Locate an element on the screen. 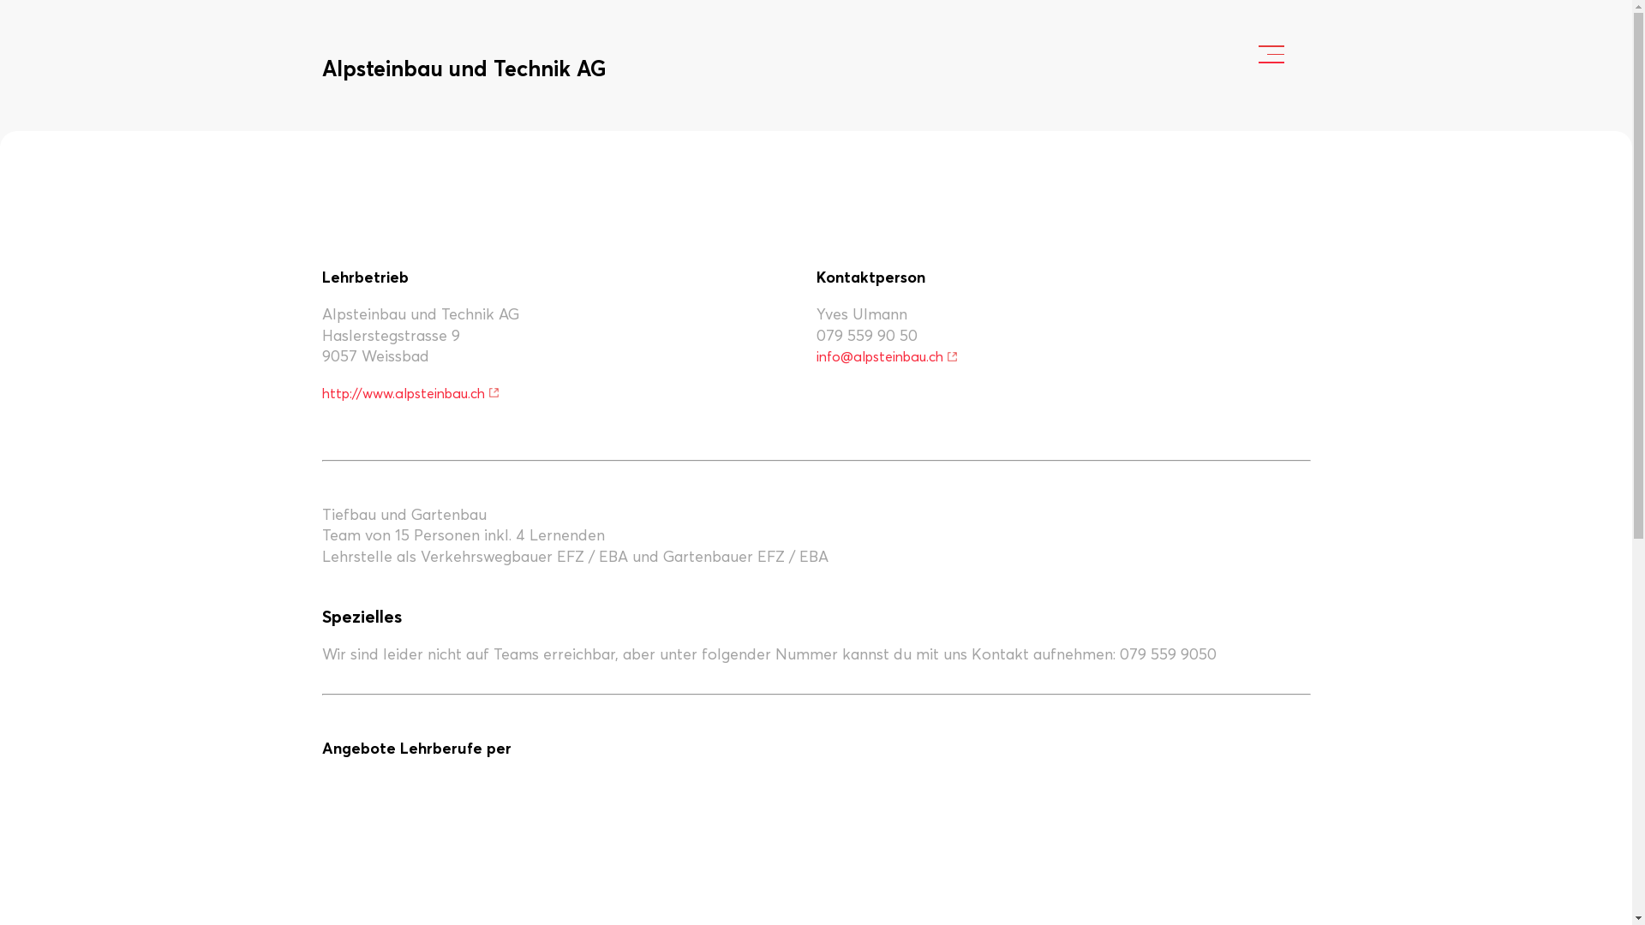  Impressum is located at coordinates (362, 836).